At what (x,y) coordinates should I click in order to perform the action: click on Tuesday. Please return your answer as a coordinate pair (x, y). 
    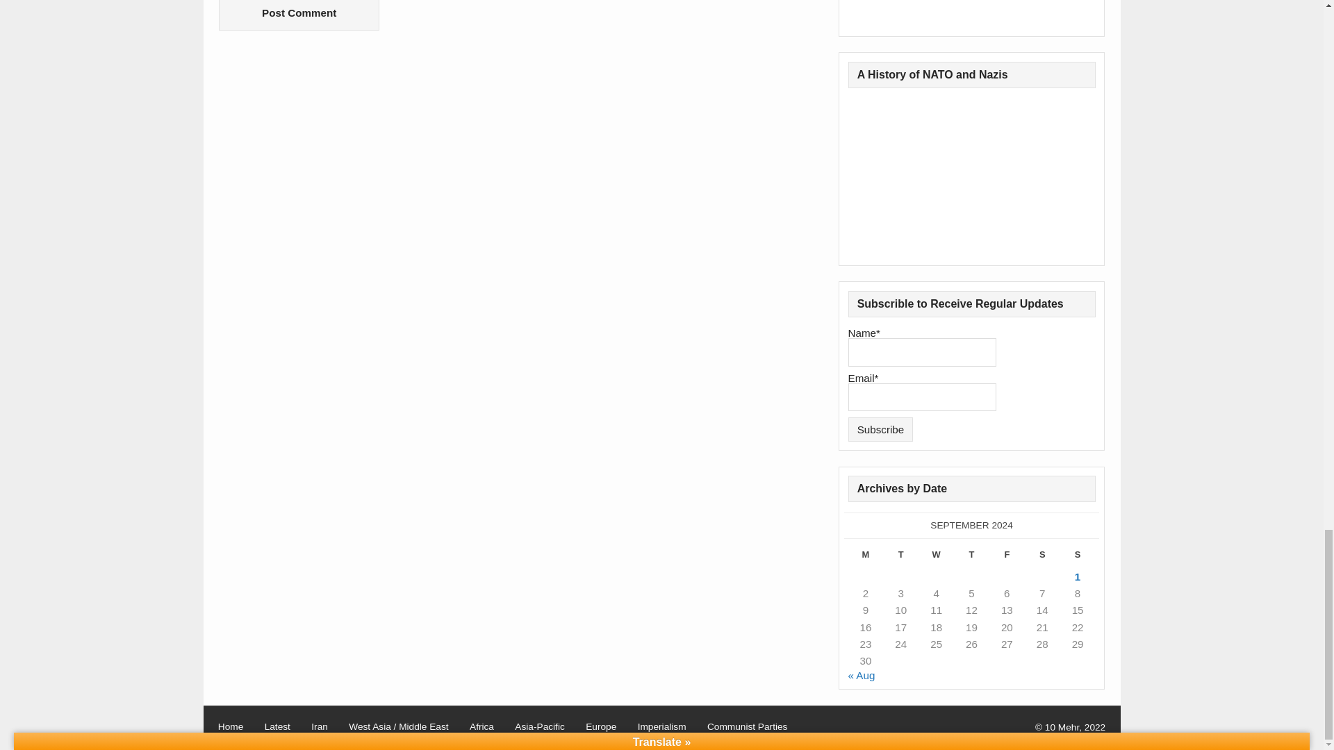
    Looking at the image, I should click on (900, 557).